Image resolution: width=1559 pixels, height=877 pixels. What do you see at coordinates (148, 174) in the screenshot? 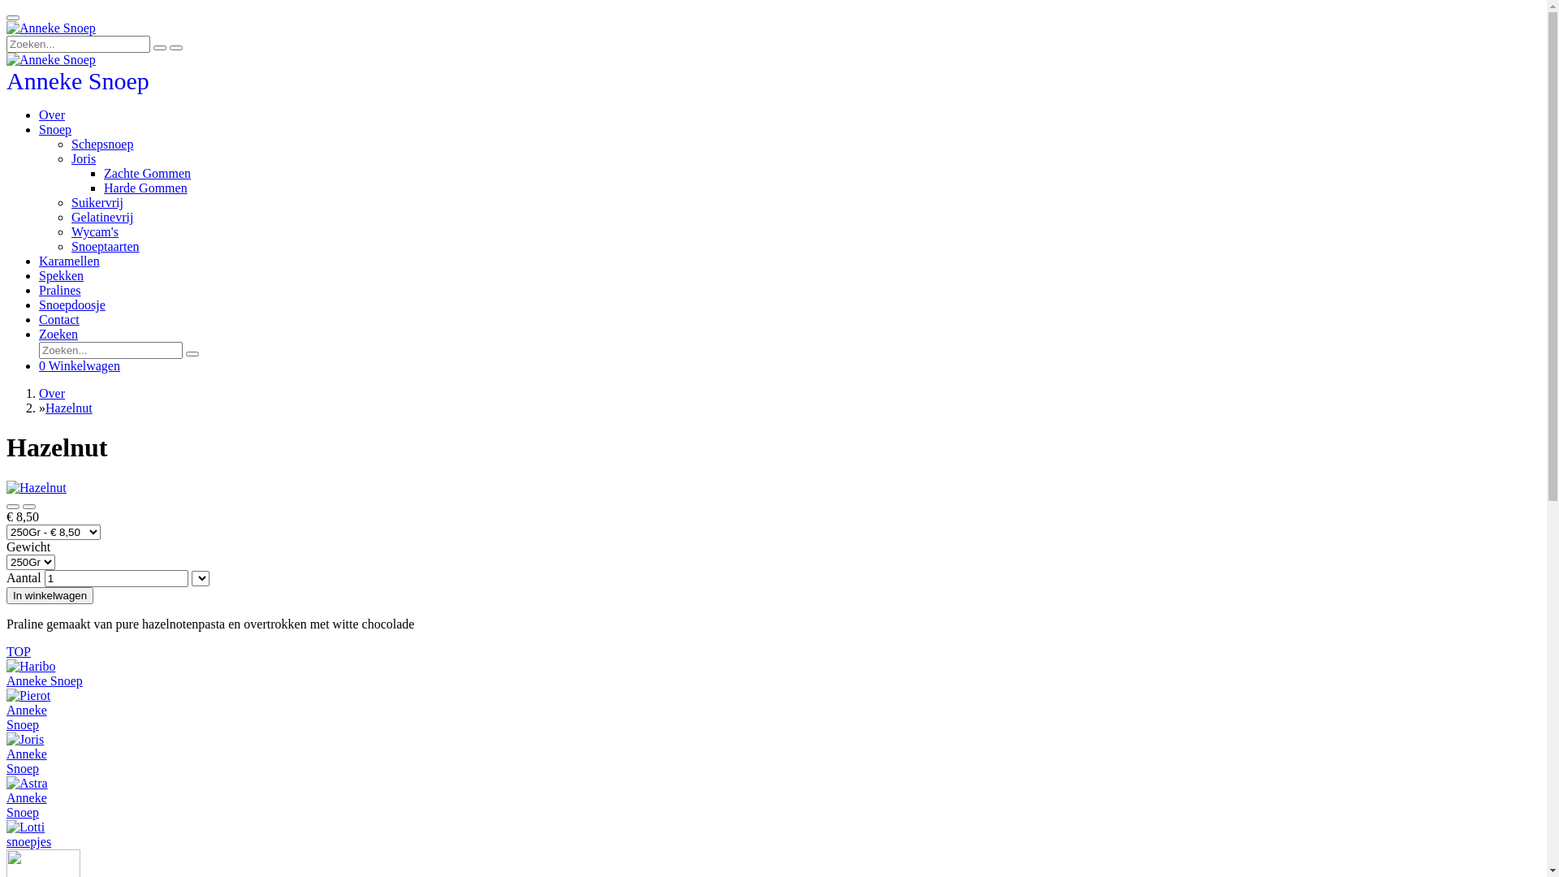
I see `Zachte Gommen` at bounding box center [148, 174].